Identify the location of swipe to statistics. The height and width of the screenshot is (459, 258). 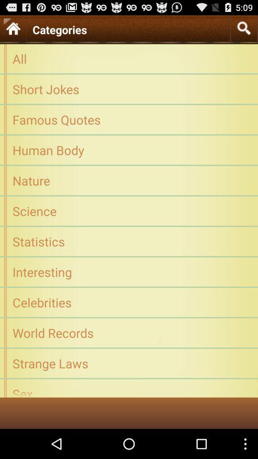
(129, 241).